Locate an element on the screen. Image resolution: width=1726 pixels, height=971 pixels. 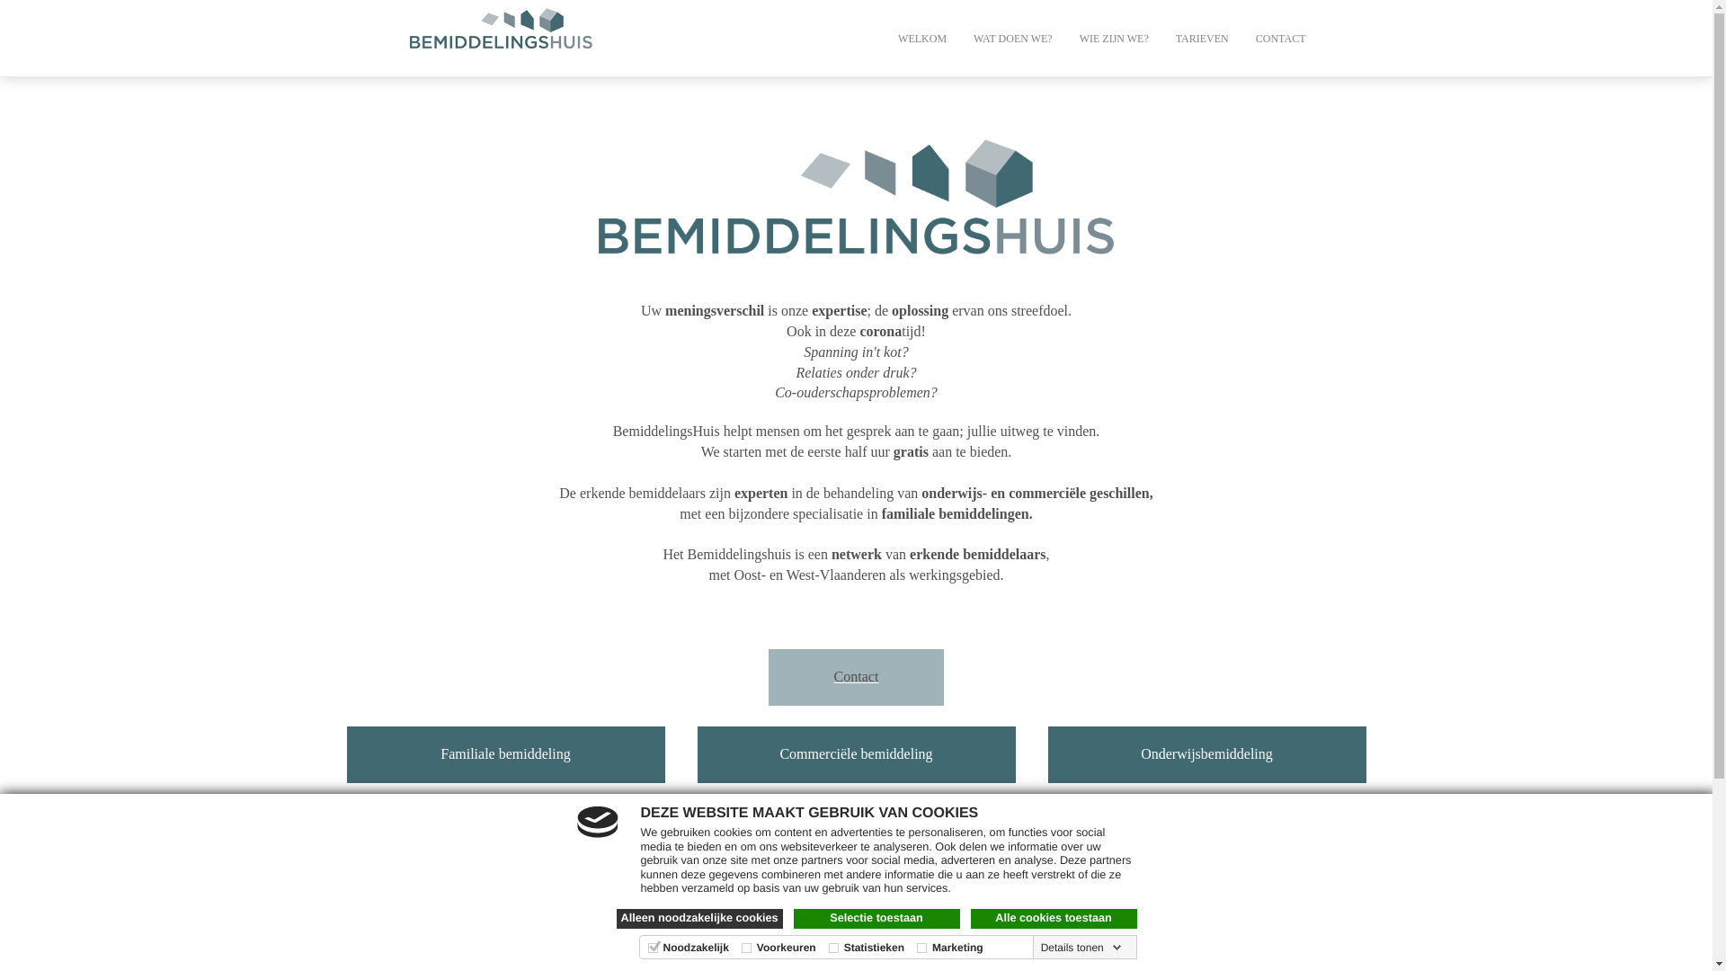
WIE ZIJN WE? is located at coordinates (1115, 38).